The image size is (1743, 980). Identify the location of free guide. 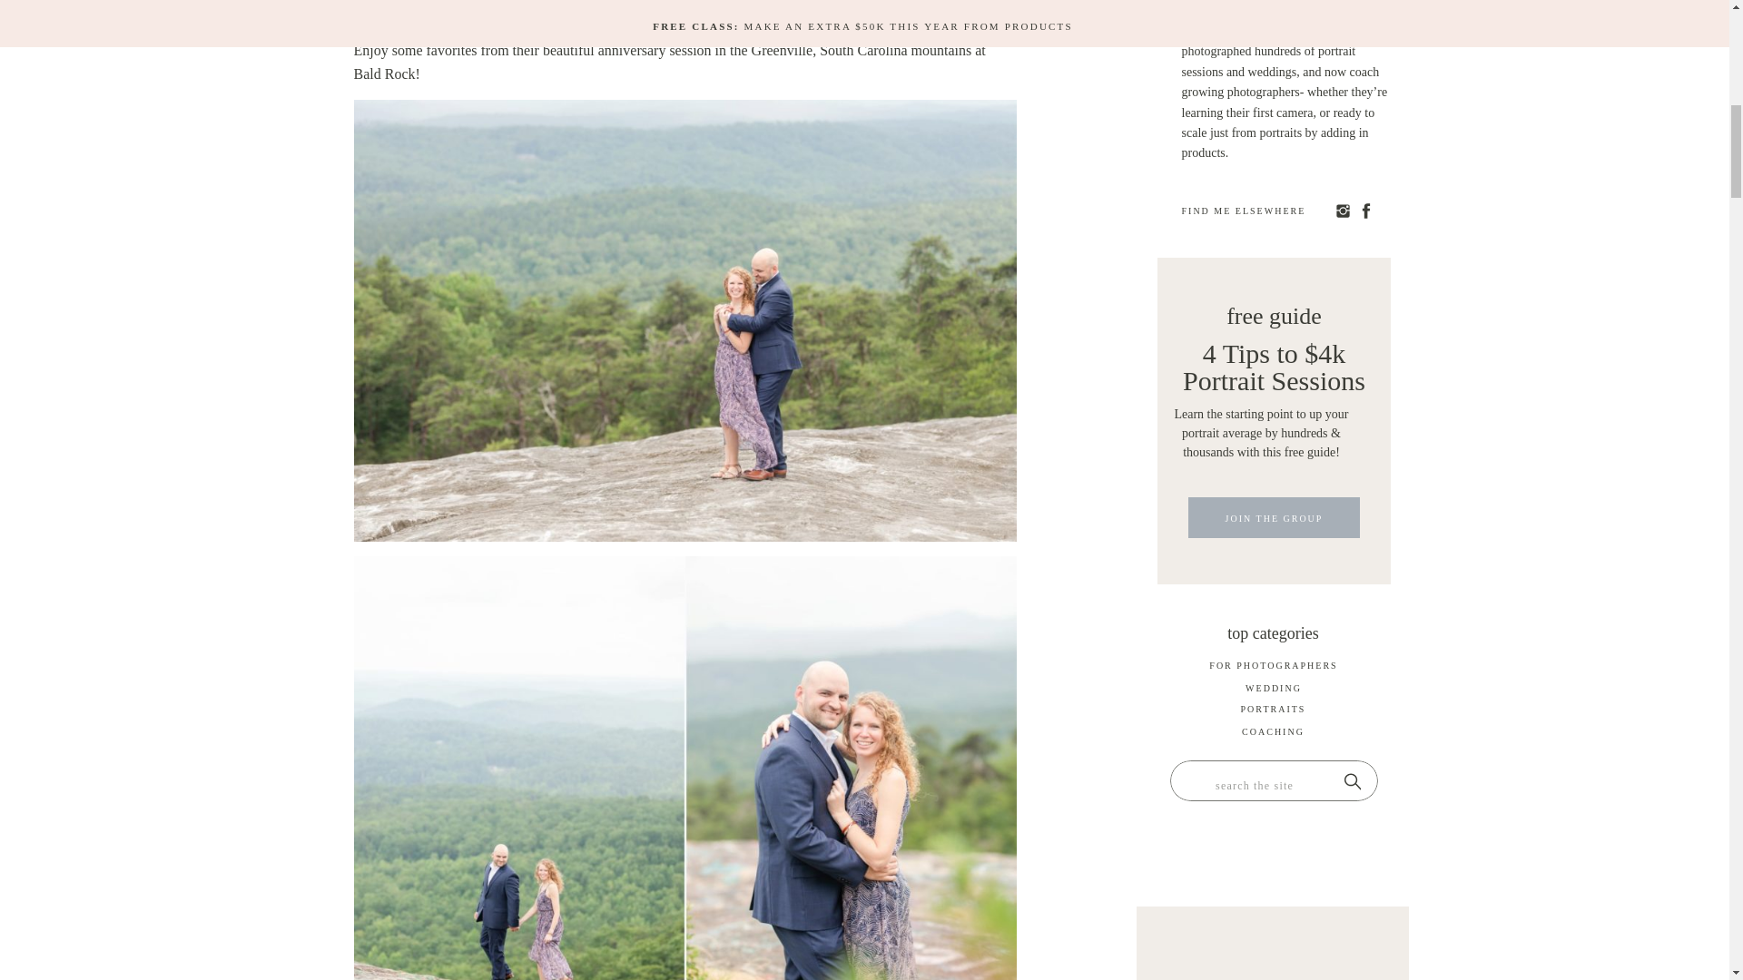
(1274, 312).